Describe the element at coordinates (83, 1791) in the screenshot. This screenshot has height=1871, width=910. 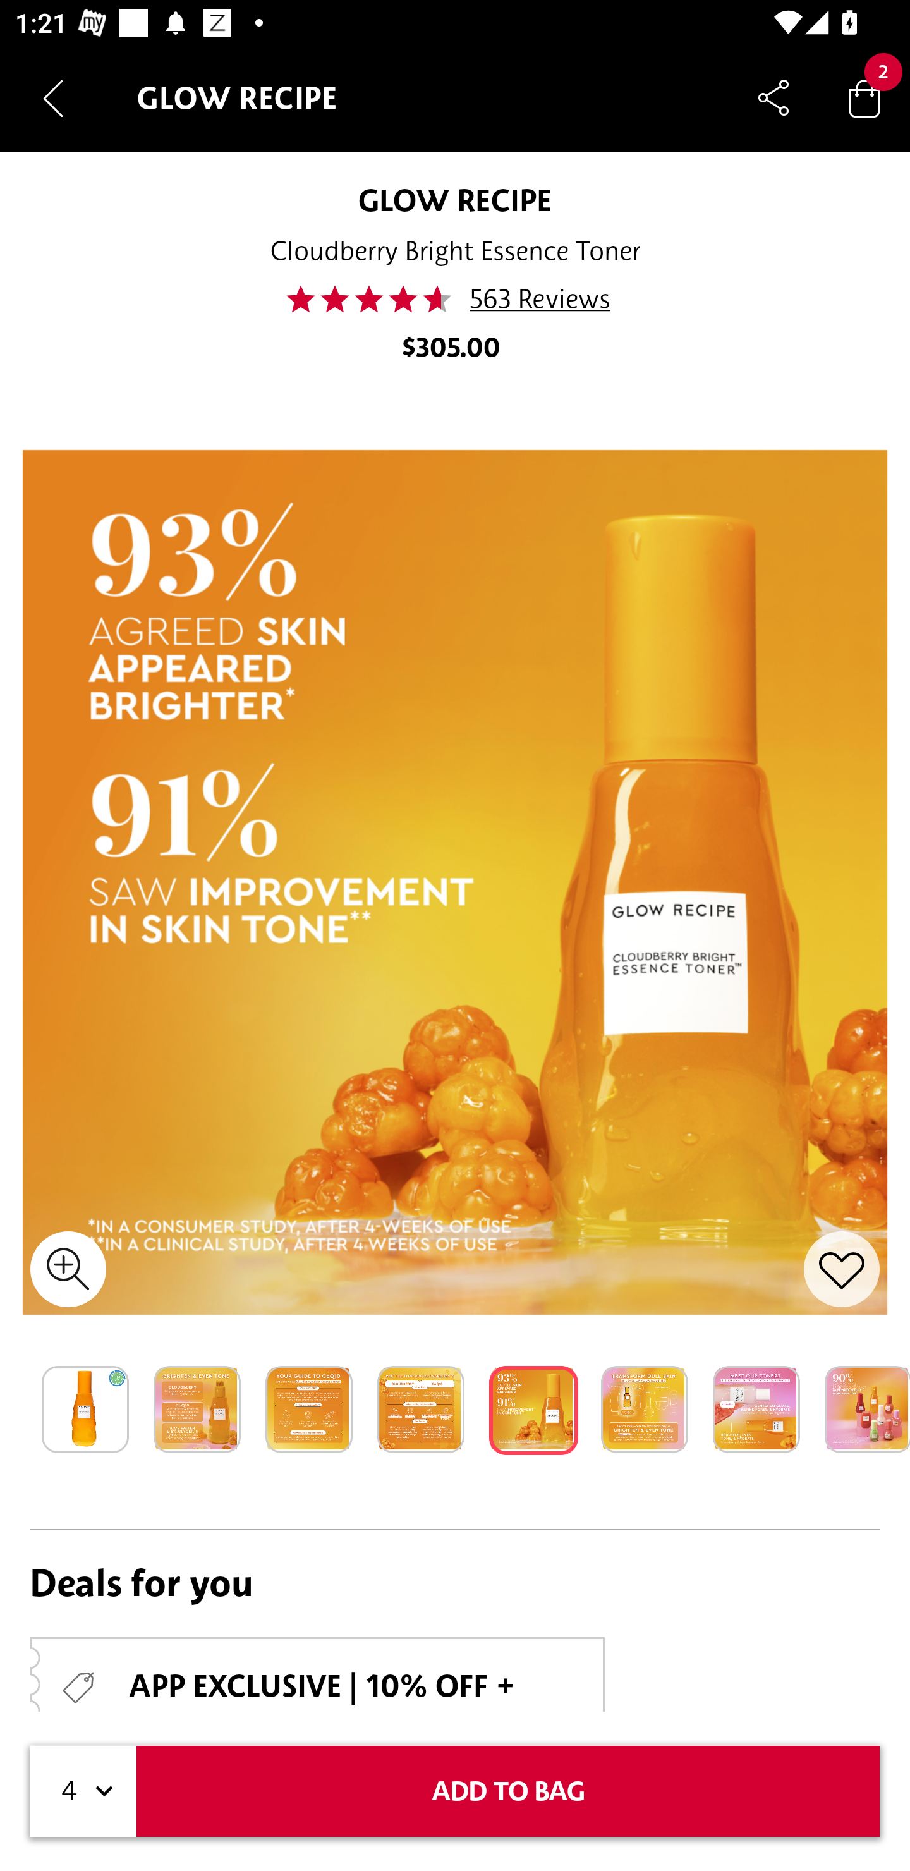
I see `4` at that location.